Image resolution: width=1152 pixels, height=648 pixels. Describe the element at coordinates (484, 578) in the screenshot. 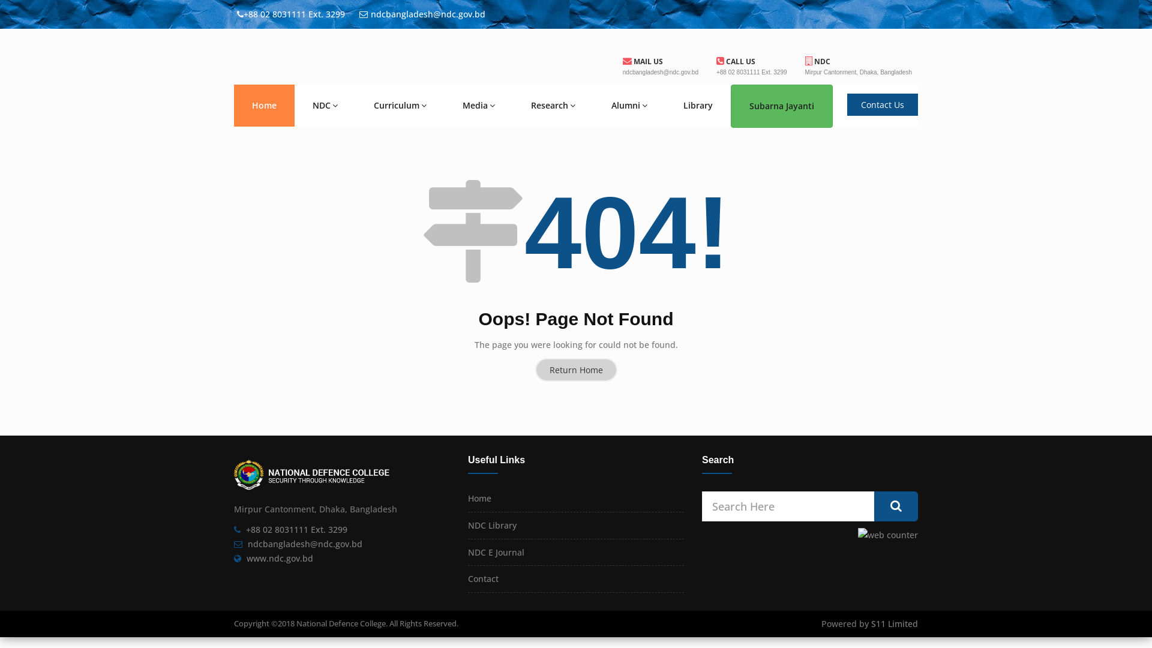

I see `Contact` at that location.